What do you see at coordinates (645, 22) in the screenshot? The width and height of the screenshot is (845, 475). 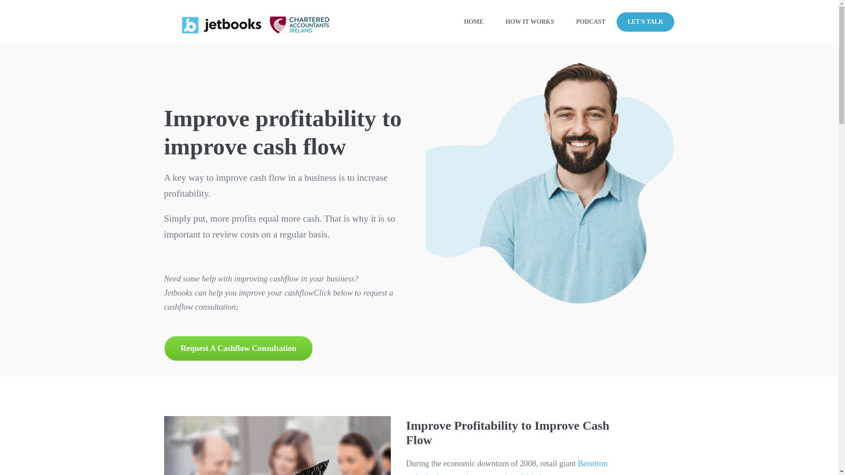 I see `LET'S TALK` at bounding box center [645, 22].